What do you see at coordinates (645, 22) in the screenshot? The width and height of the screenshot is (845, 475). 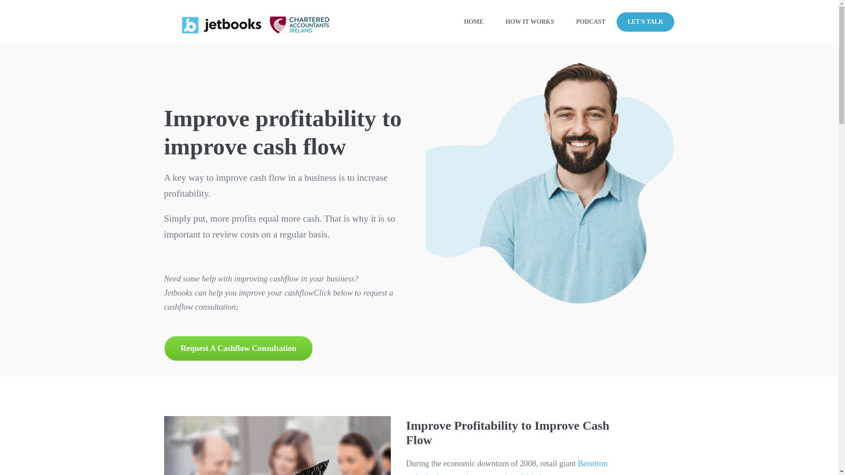 I see `LET'S TALK` at bounding box center [645, 22].